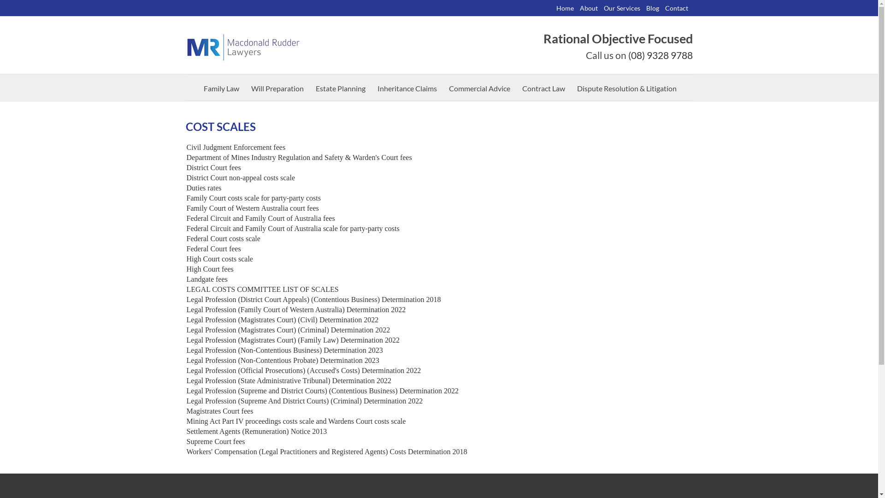  What do you see at coordinates (260, 219) in the screenshot?
I see `Federal Circuit and Family Court of Australia fees` at bounding box center [260, 219].